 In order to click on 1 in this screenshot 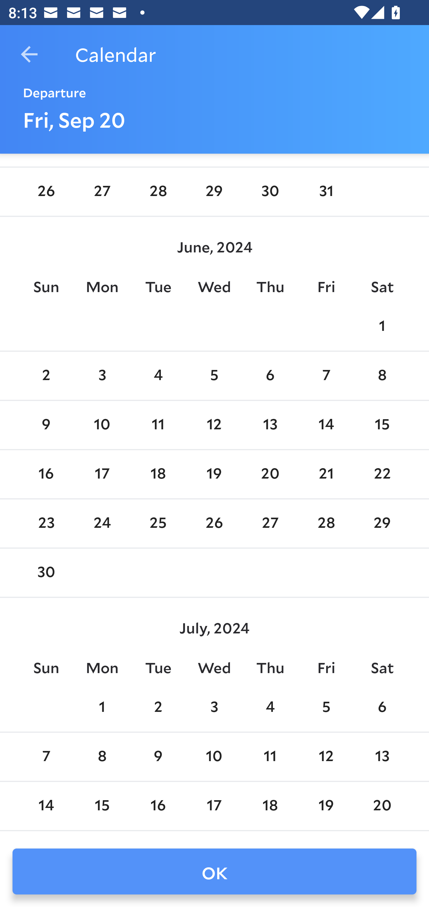, I will do `click(382, 326)`.